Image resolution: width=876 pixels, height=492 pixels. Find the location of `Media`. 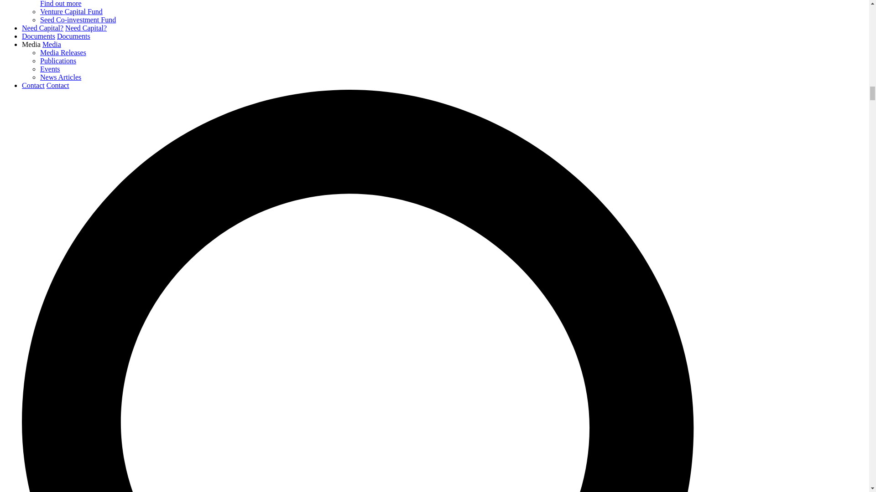

Media is located at coordinates (52, 44).